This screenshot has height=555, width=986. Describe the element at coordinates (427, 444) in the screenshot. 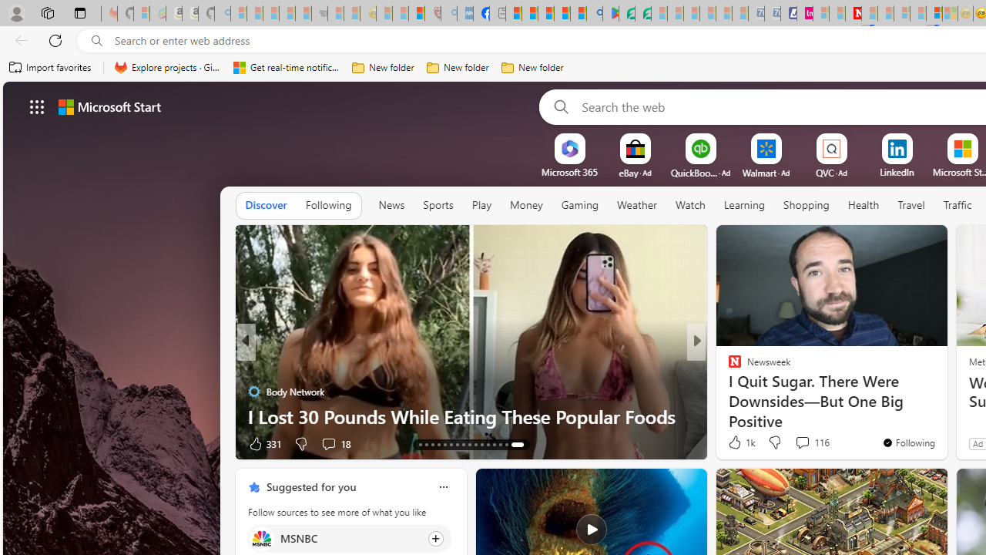

I see `AutomationID: tab-14` at that location.